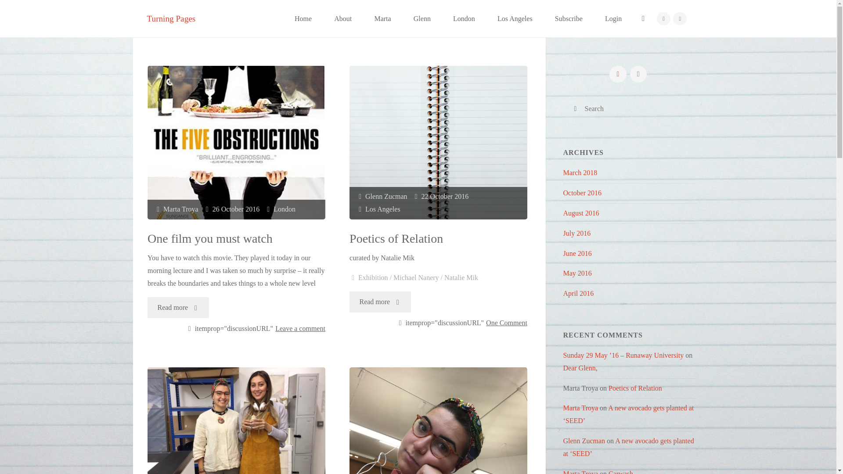 The width and height of the screenshot is (843, 474). I want to click on One film you must watch, so click(236, 143).